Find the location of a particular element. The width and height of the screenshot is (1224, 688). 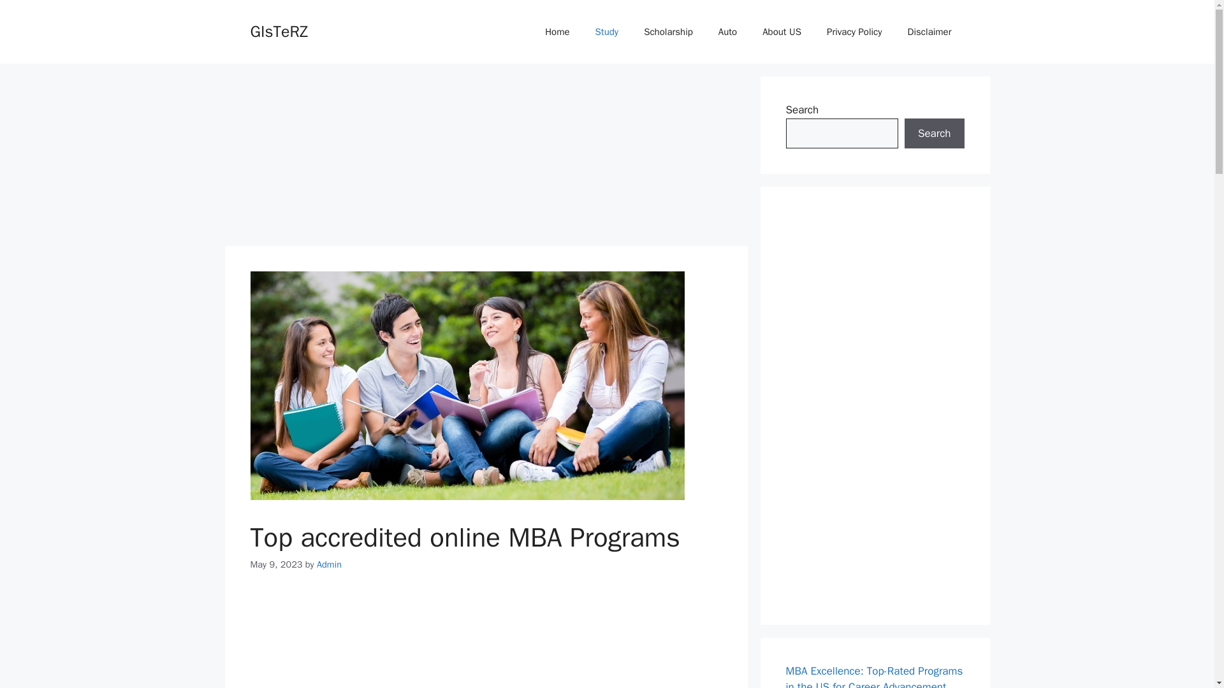

About US is located at coordinates (782, 32).